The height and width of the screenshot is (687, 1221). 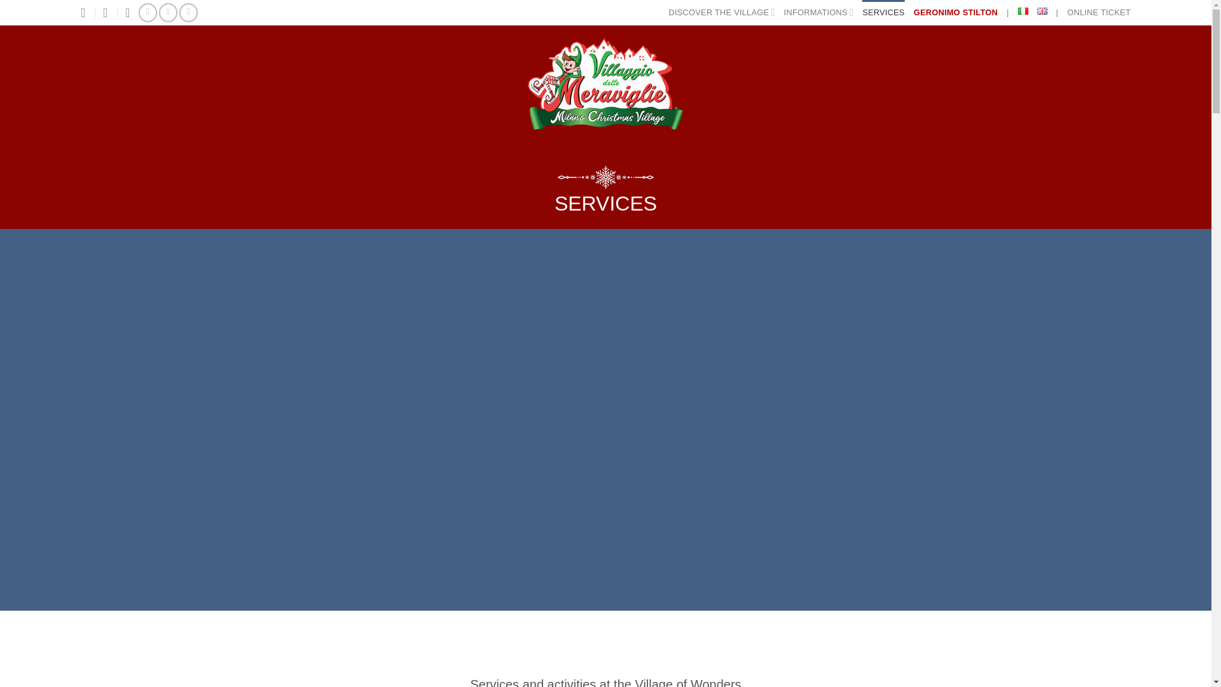 I want to click on Follow on Instagram, so click(x=168, y=12).